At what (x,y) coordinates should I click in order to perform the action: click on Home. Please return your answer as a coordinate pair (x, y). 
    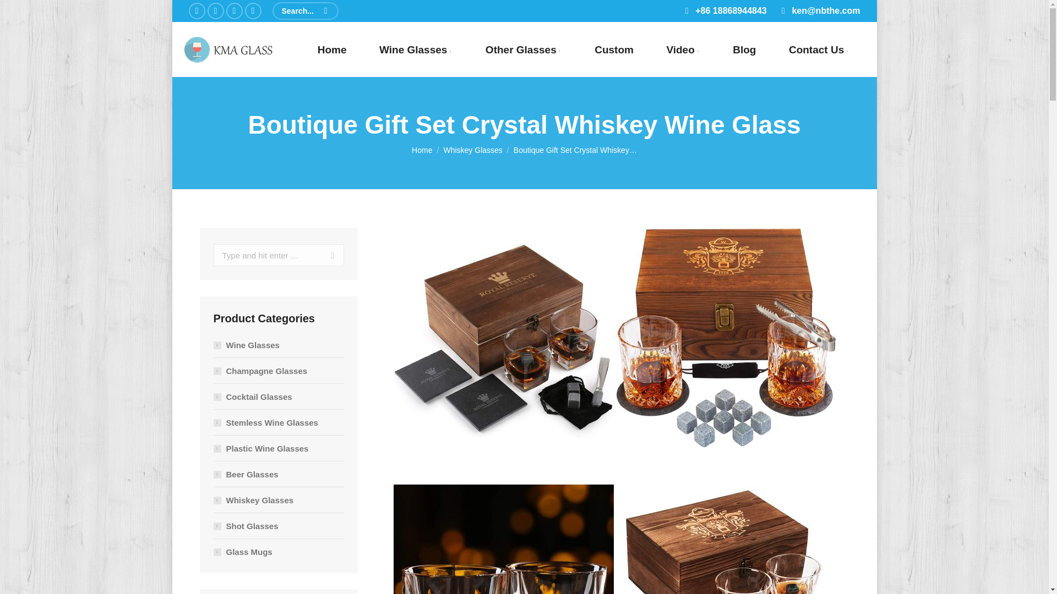
    Looking at the image, I should click on (331, 50).